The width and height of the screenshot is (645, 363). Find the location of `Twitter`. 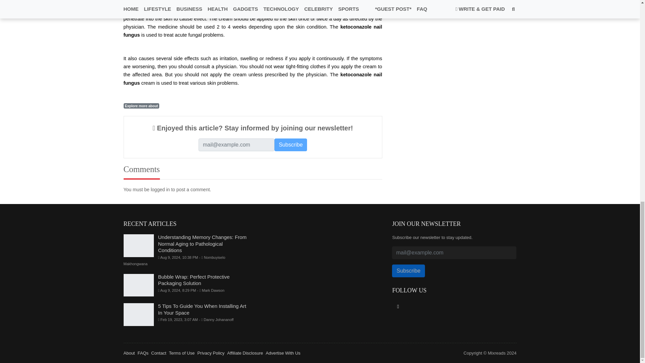

Twitter is located at coordinates (398, 307).